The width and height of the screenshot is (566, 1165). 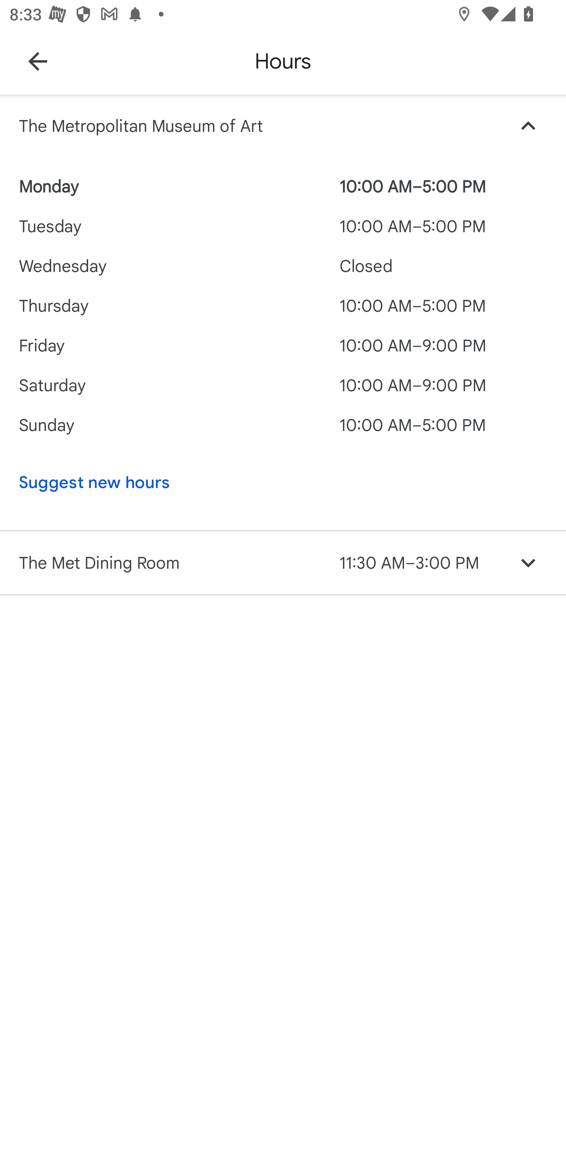 What do you see at coordinates (38, 61) in the screenshot?
I see `Navigate up` at bounding box center [38, 61].